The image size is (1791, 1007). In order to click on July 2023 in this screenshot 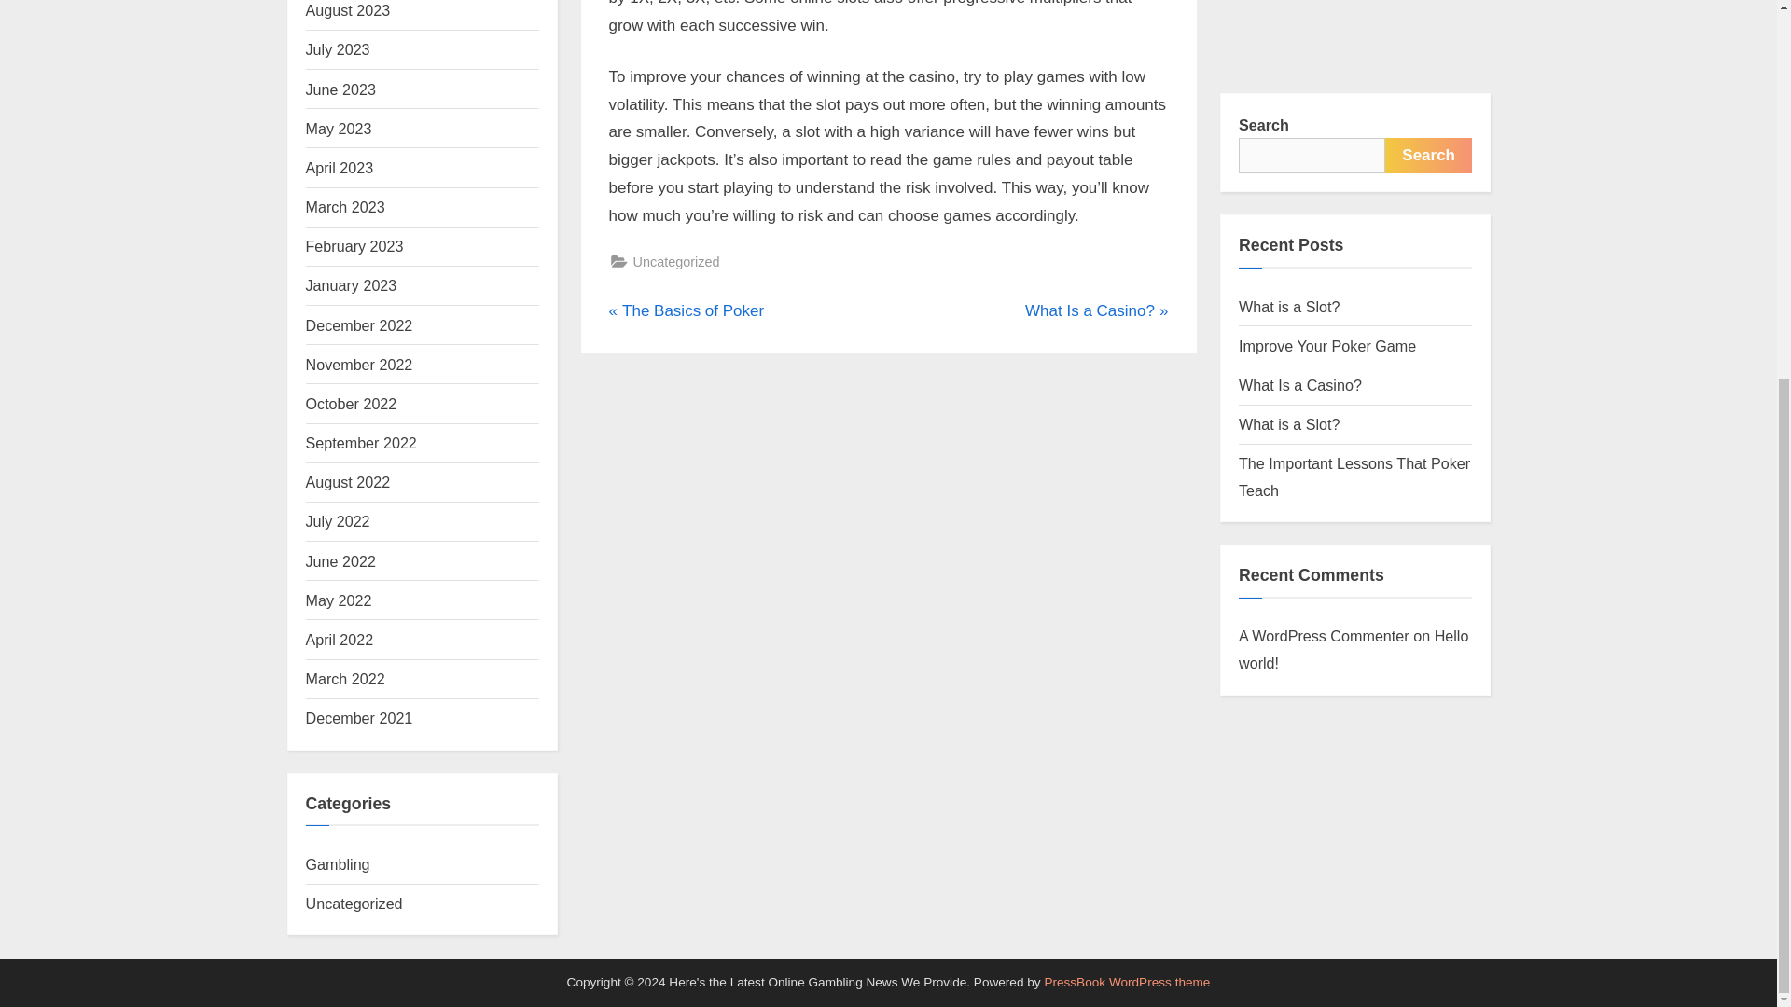, I will do `click(338, 48)`.